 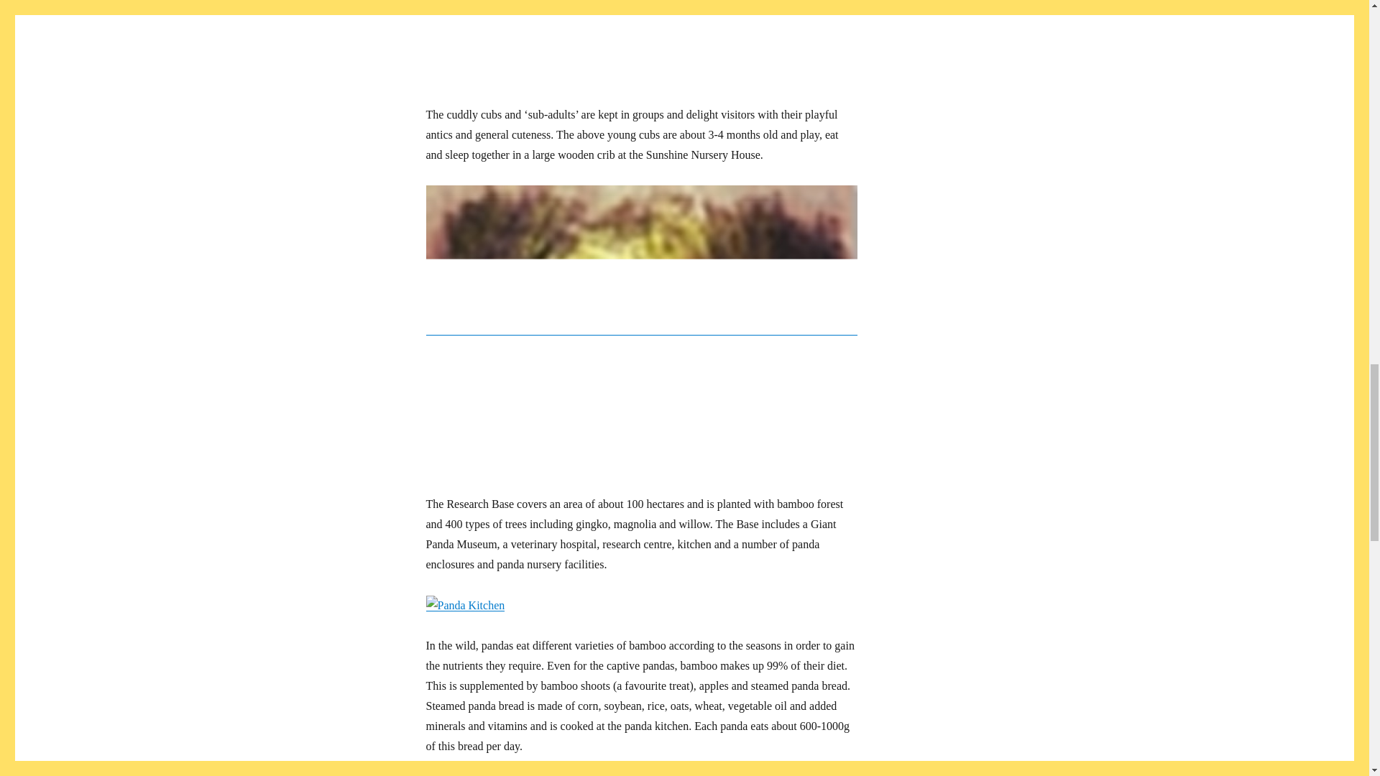 What do you see at coordinates (464, 606) in the screenshot?
I see `Panda Kitchen` at bounding box center [464, 606].